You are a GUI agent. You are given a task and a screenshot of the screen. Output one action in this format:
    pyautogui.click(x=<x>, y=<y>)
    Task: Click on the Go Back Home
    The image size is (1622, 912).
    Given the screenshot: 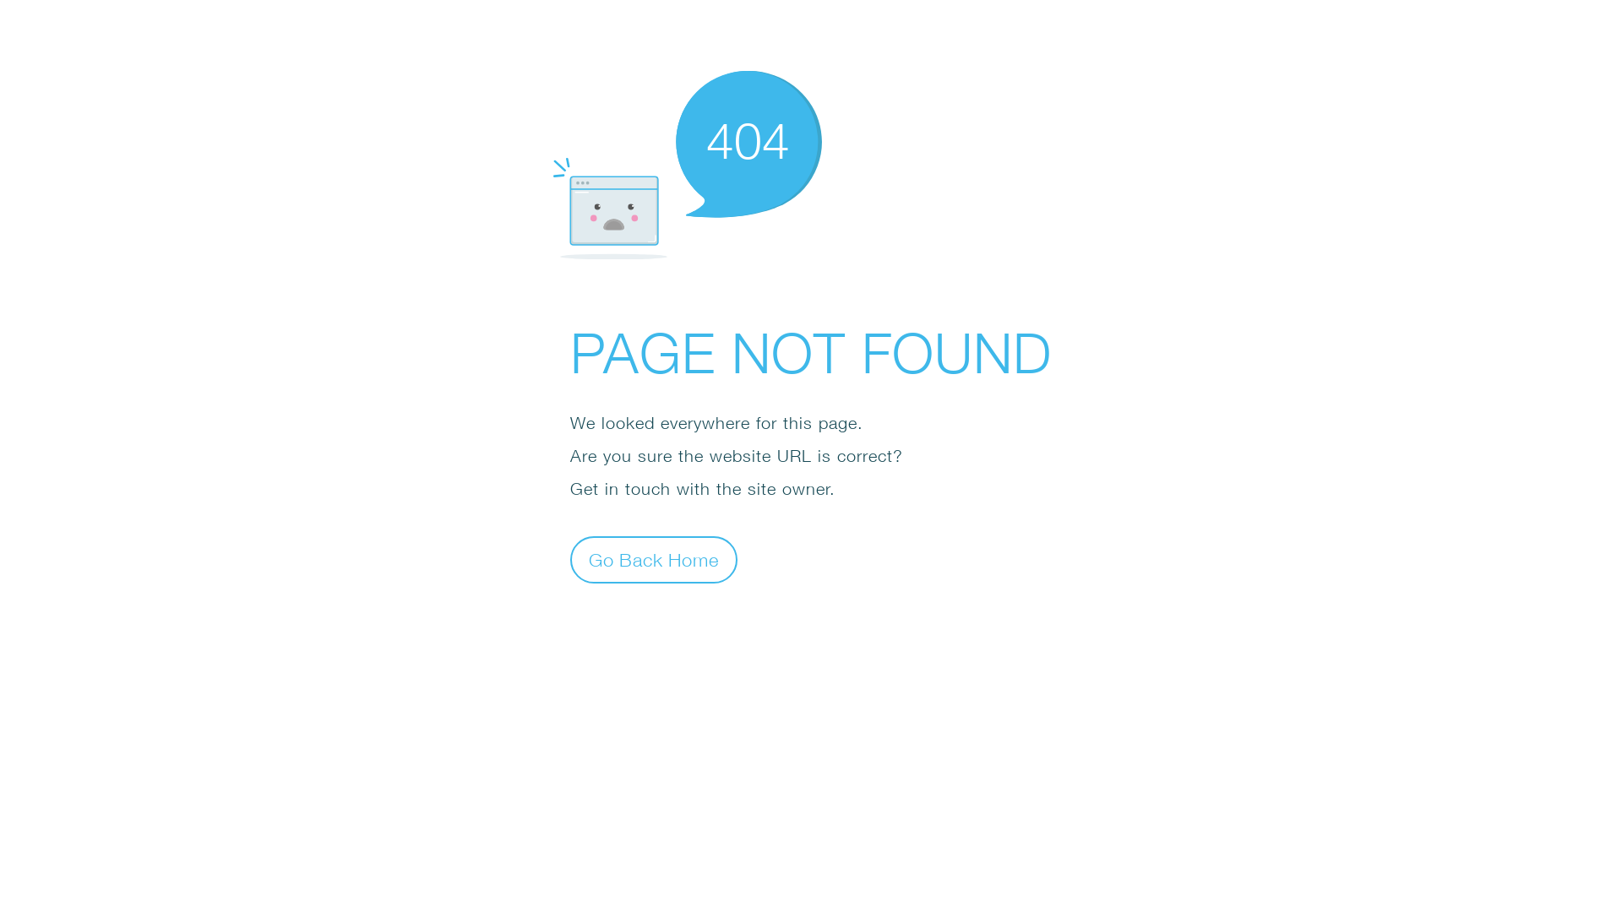 What is the action you would take?
    pyautogui.click(x=654, y=559)
    